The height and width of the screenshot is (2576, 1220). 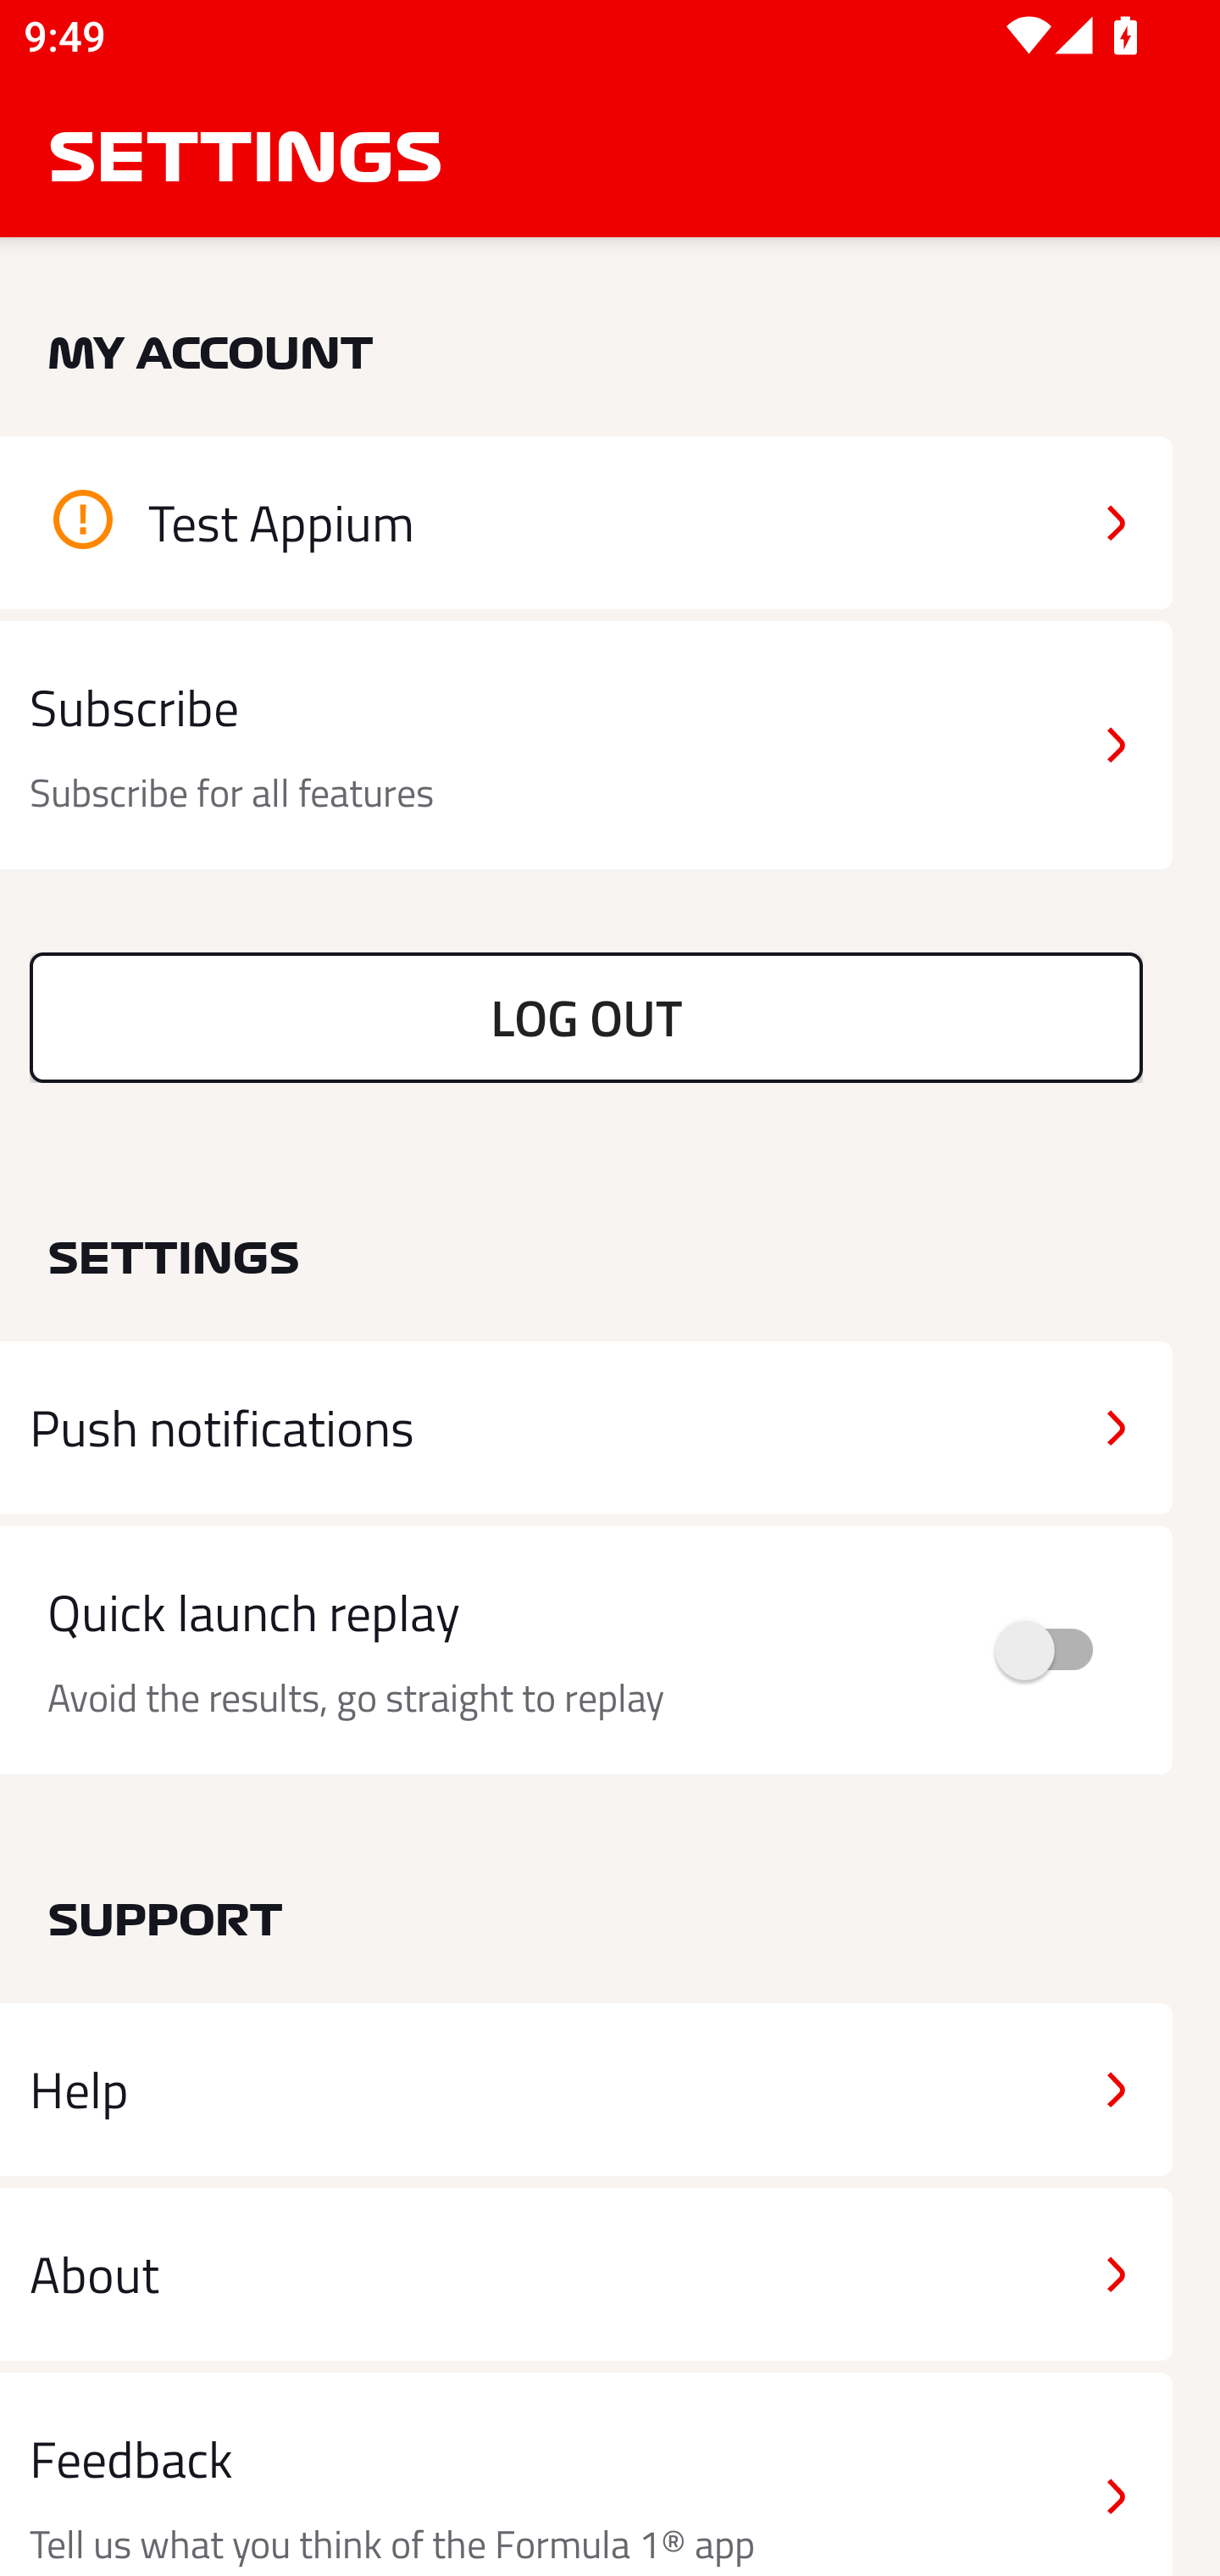 I want to click on LOG OUT, so click(x=586, y=1017).